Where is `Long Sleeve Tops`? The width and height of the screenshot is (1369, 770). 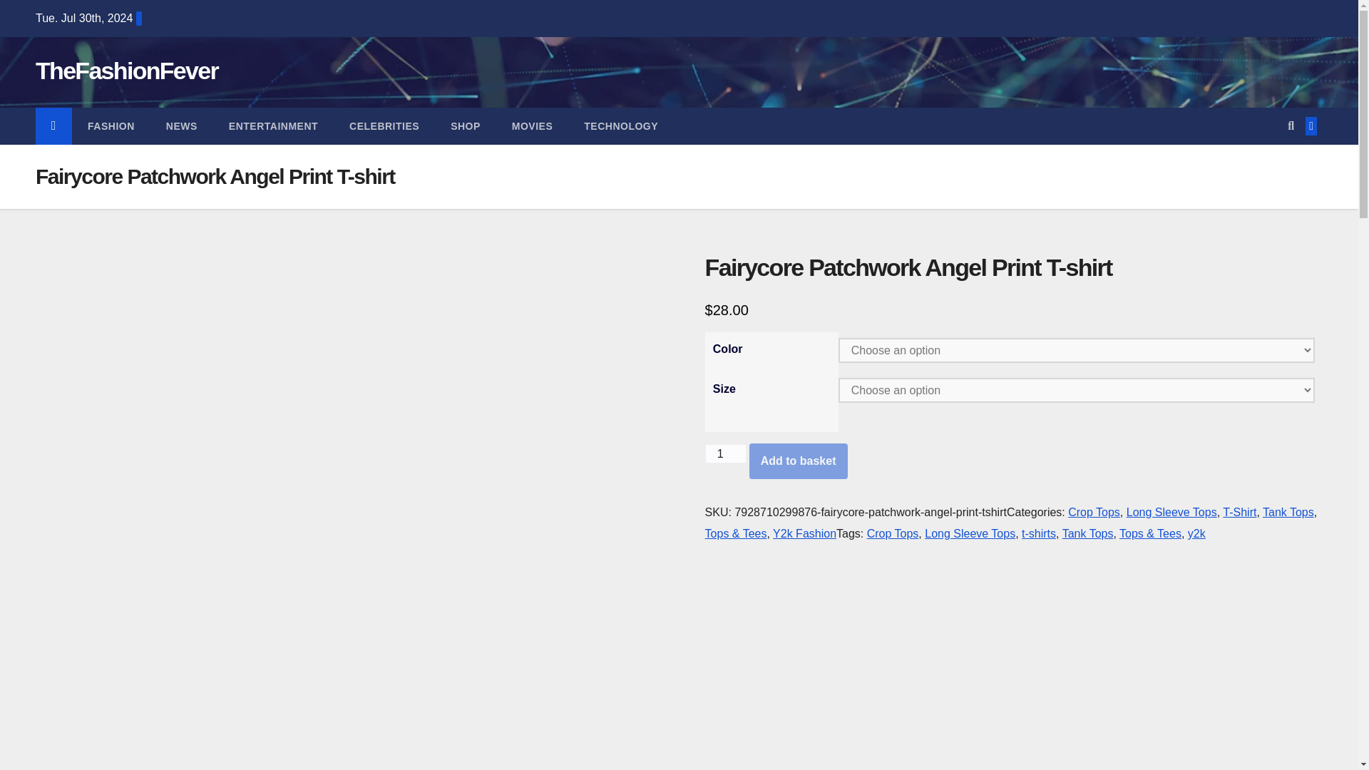 Long Sleeve Tops is located at coordinates (1171, 512).